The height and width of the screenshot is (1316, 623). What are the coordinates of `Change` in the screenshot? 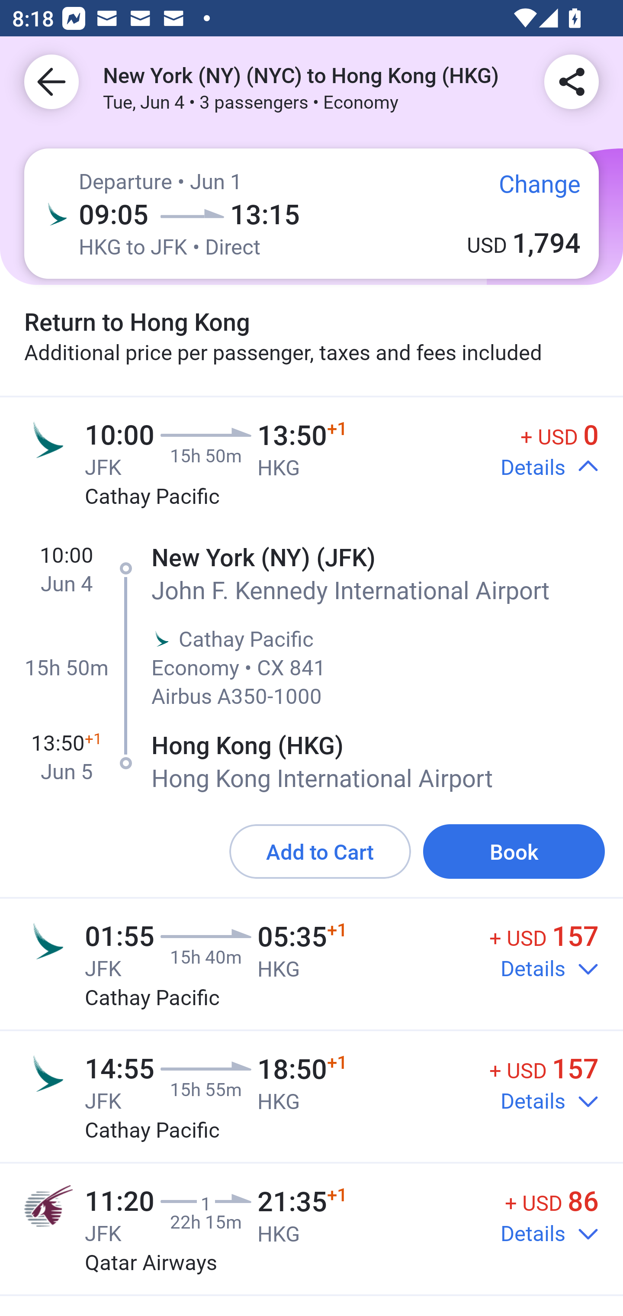 It's located at (528, 189).